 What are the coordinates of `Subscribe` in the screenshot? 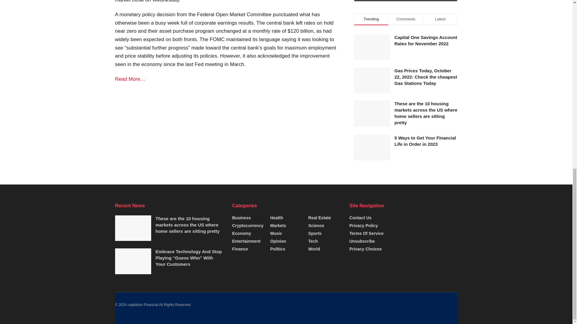 It's located at (406, 1).